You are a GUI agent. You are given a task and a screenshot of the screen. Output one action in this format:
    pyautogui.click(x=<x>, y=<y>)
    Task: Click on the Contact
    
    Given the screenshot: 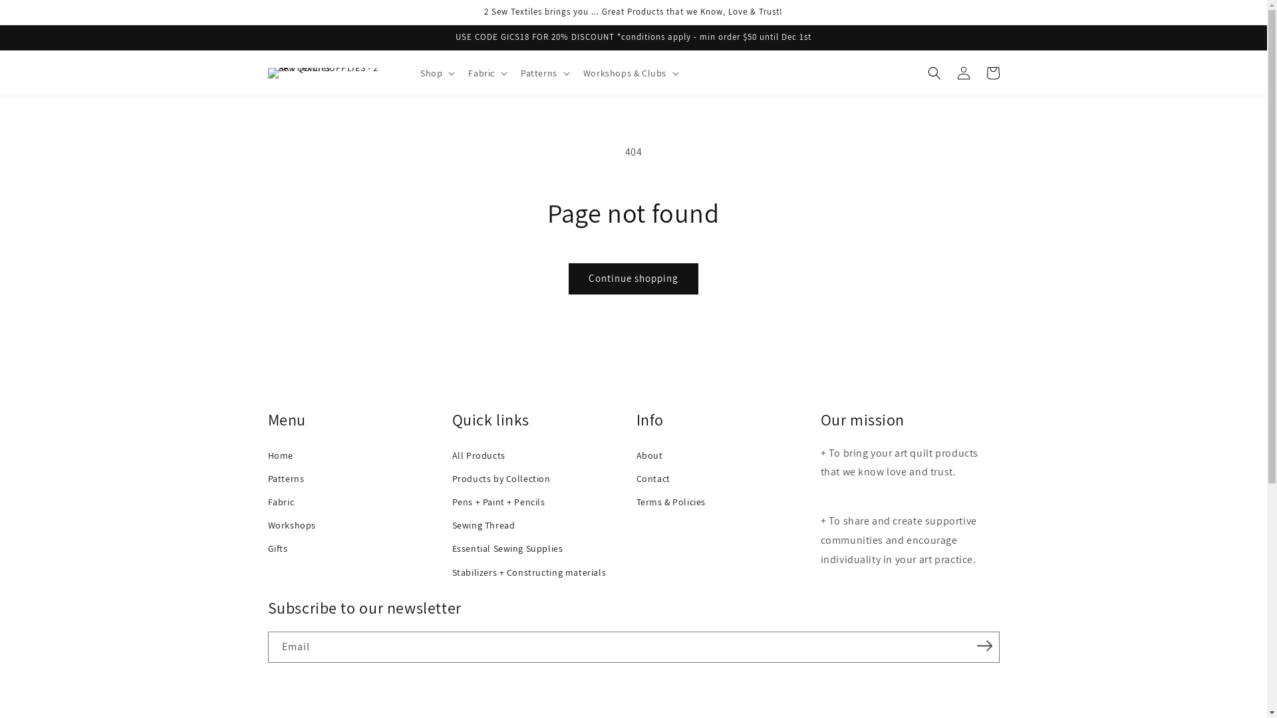 What is the action you would take?
    pyautogui.click(x=725, y=479)
    